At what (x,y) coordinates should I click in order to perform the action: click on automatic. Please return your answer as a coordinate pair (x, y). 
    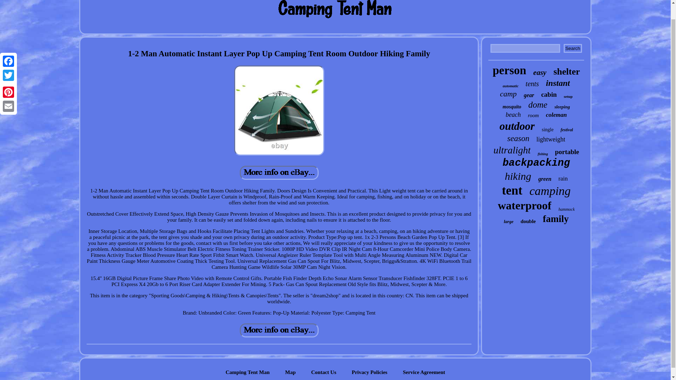
    Looking at the image, I should click on (511, 85).